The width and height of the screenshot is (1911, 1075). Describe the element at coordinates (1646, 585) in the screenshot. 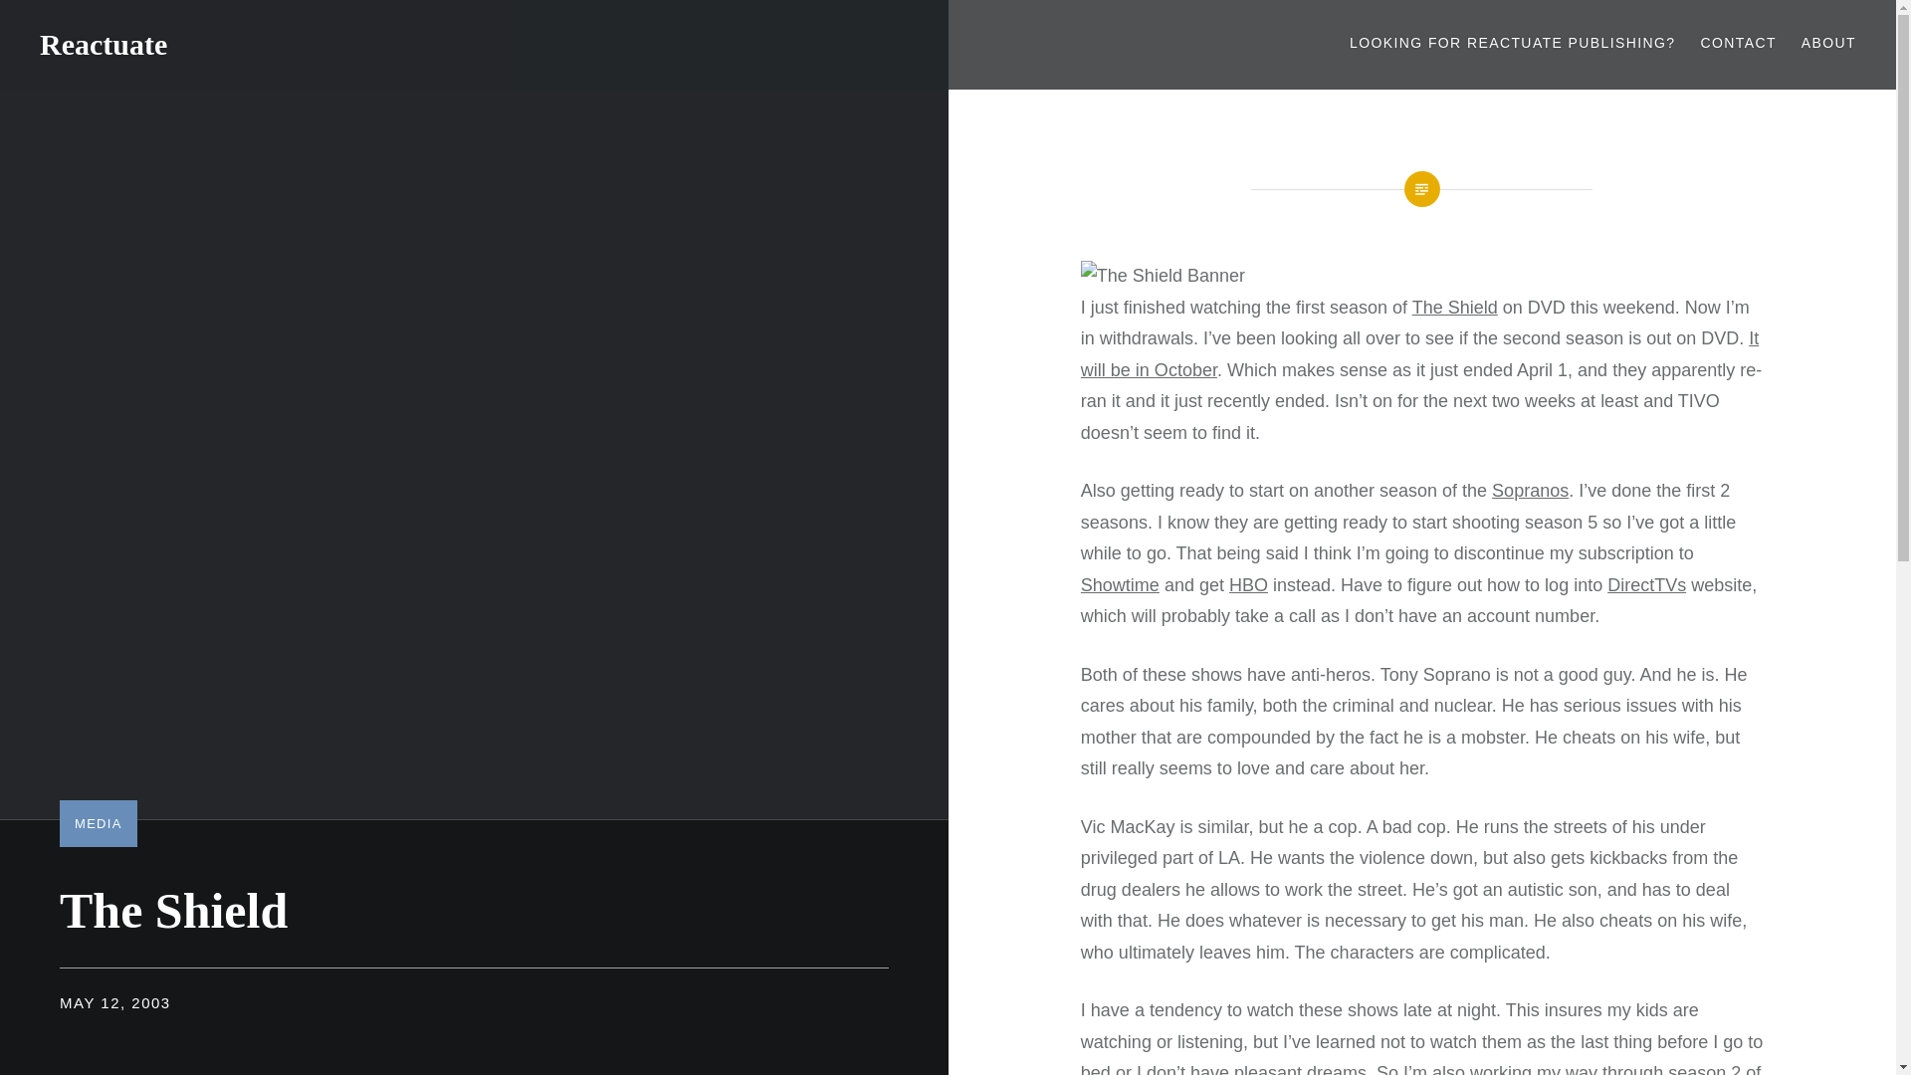

I see `DirectTVs` at that location.